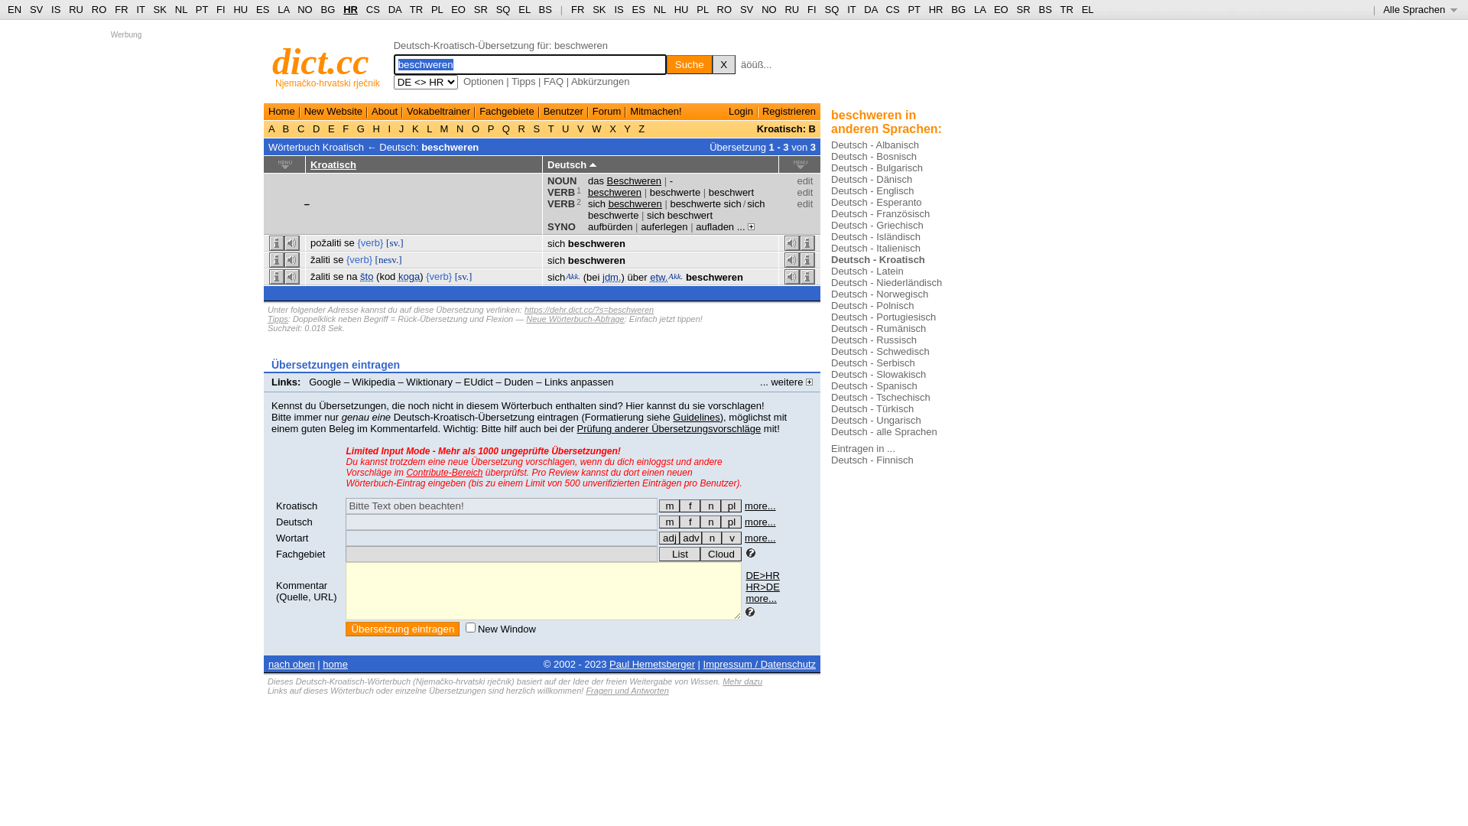 The height and width of the screenshot is (826, 1468). Describe the element at coordinates (660, 9) in the screenshot. I see `NL` at that location.